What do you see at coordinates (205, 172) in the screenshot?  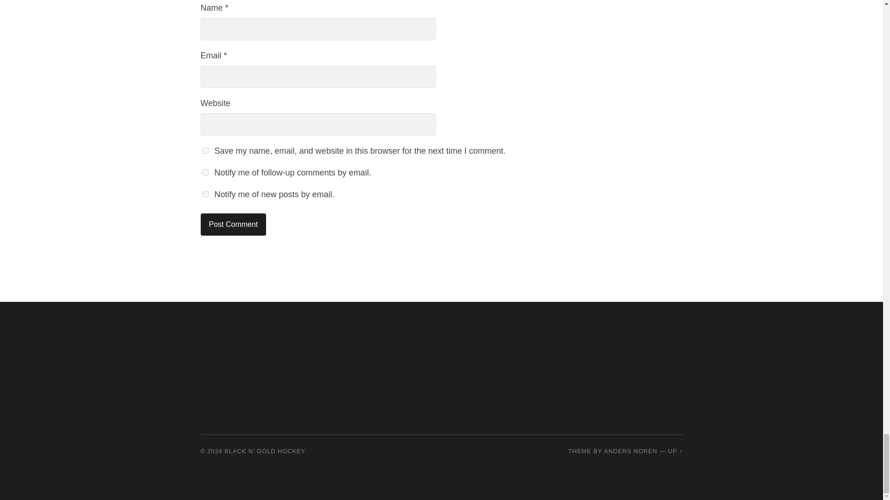 I see `subscribe` at bounding box center [205, 172].